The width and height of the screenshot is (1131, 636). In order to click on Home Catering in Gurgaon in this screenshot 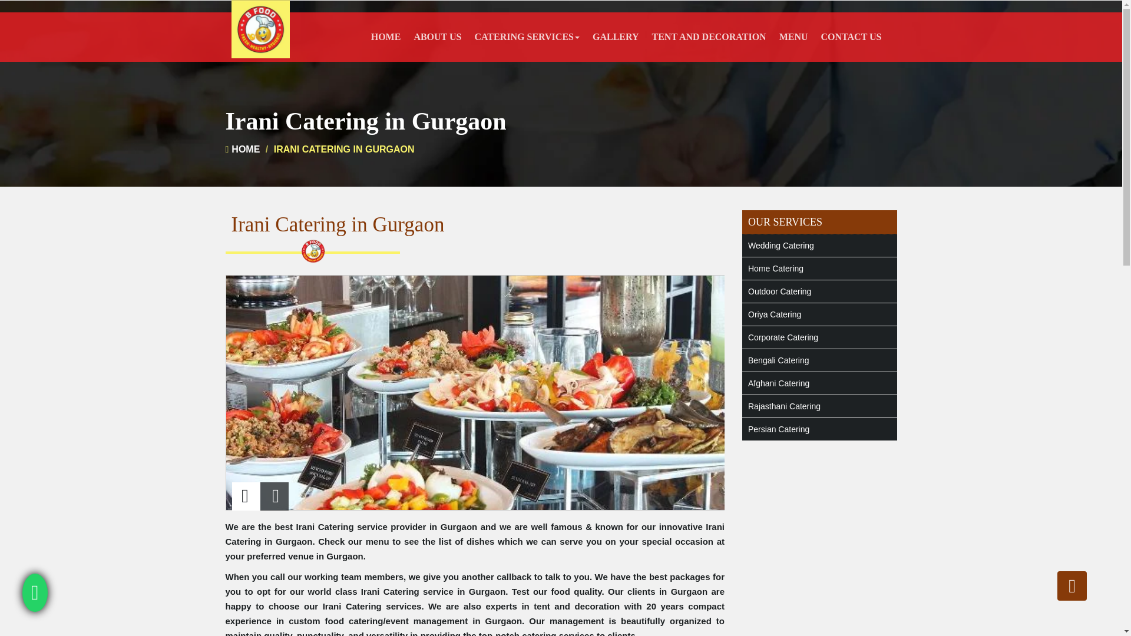, I will do `click(819, 269)`.